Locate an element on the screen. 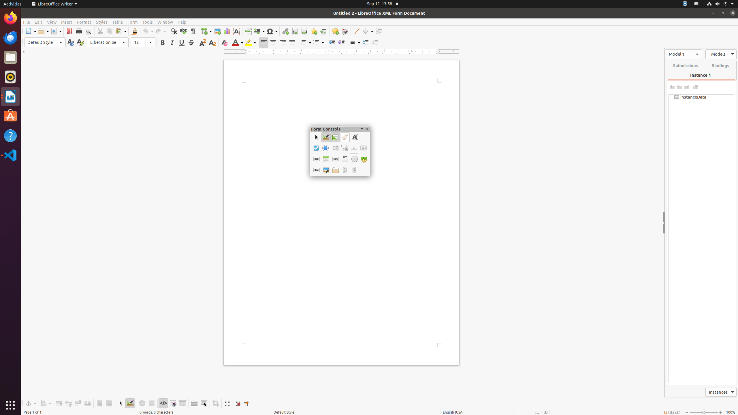 Image resolution: width=738 pixels, height=415 pixels. Date Field is located at coordinates (326, 159).